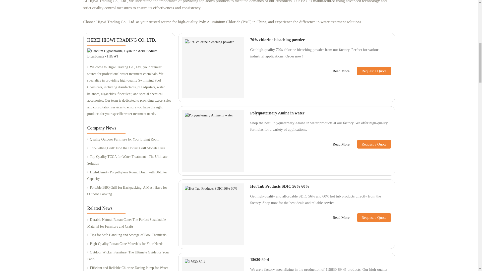 Image resolution: width=482 pixels, height=271 pixels. Describe the element at coordinates (129, 256) in the screenshot. I see `Outdoor Wicker Furniture: The Ultimate Guide for Your Patio` at that location.